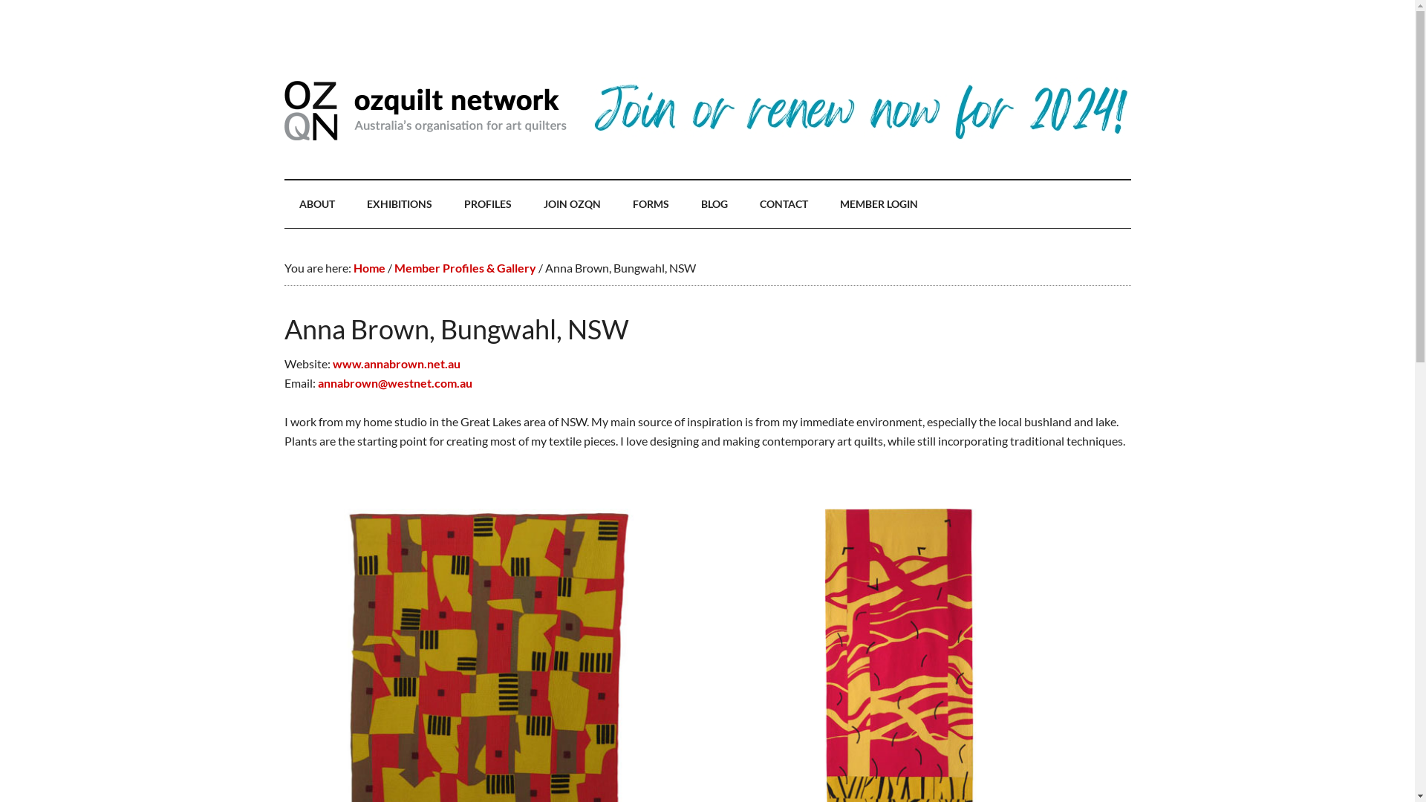  I want to click on EXHIBITIONS, so click(400, 204).